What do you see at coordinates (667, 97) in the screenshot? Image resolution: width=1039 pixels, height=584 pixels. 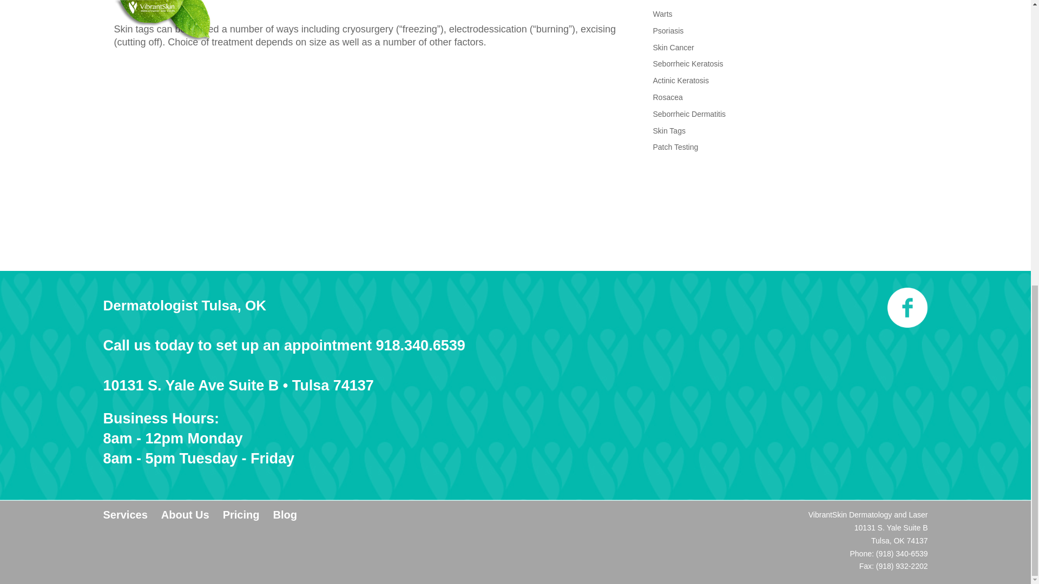 I see `Rosacea` at bounding box center [667, 97].